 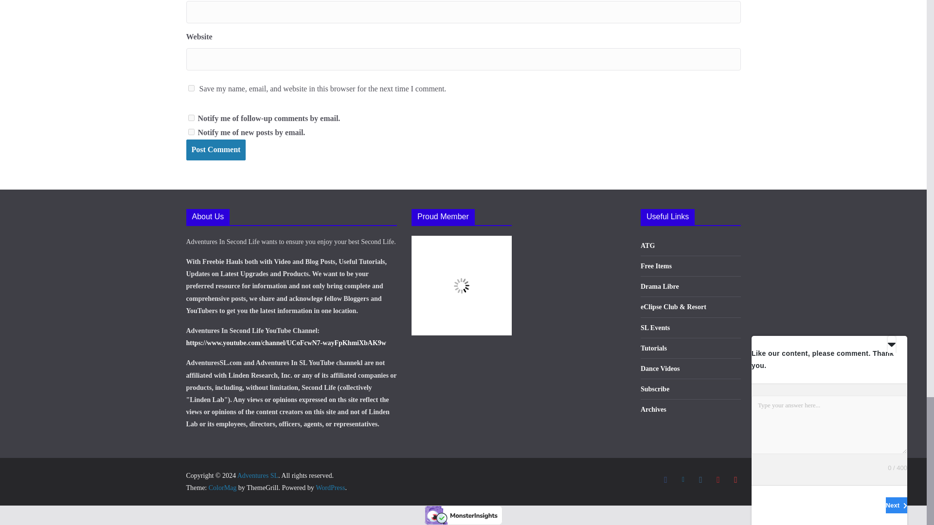 What do you see at coordinates (191, 131) in the screenshot?
I see `subscribe` at bounding box center [191, 131].